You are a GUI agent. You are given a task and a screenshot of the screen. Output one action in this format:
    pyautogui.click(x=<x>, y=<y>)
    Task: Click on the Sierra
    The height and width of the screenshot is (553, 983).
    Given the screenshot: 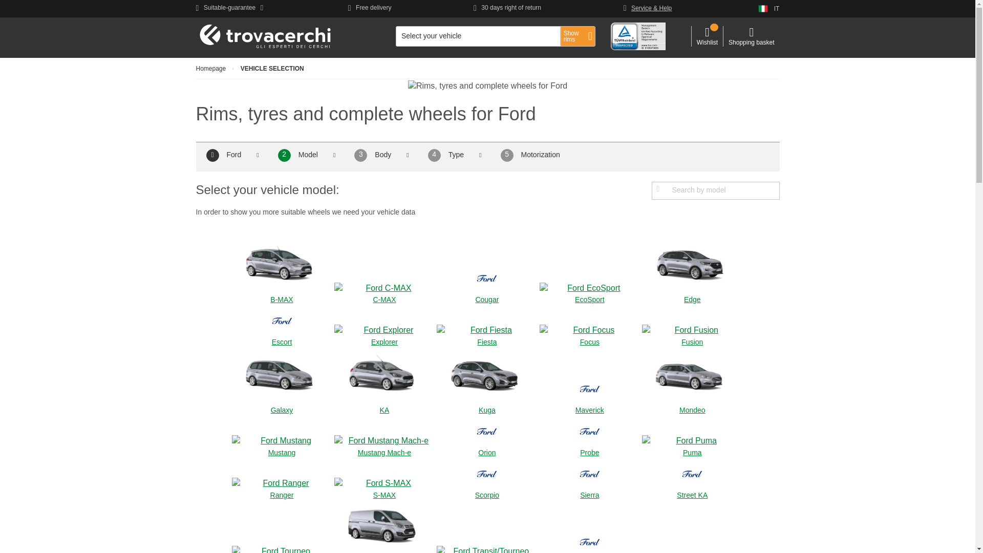 What is the action you would take?
    pyautogui.click(x=590, y=479)
    